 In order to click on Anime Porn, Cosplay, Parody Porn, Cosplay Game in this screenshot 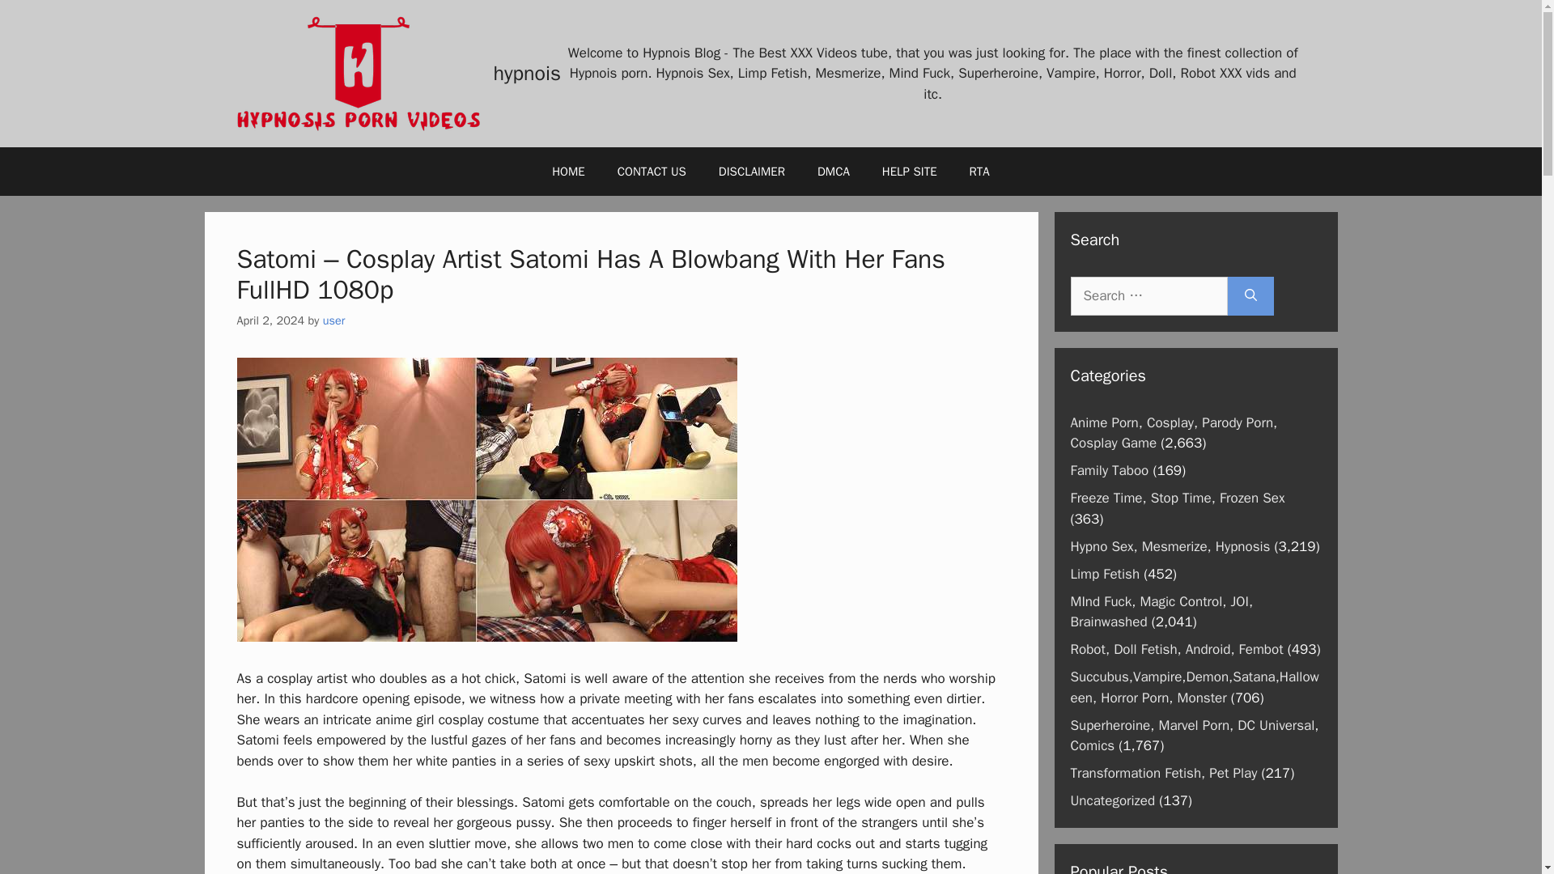, I will do `click(1174, 433)`.